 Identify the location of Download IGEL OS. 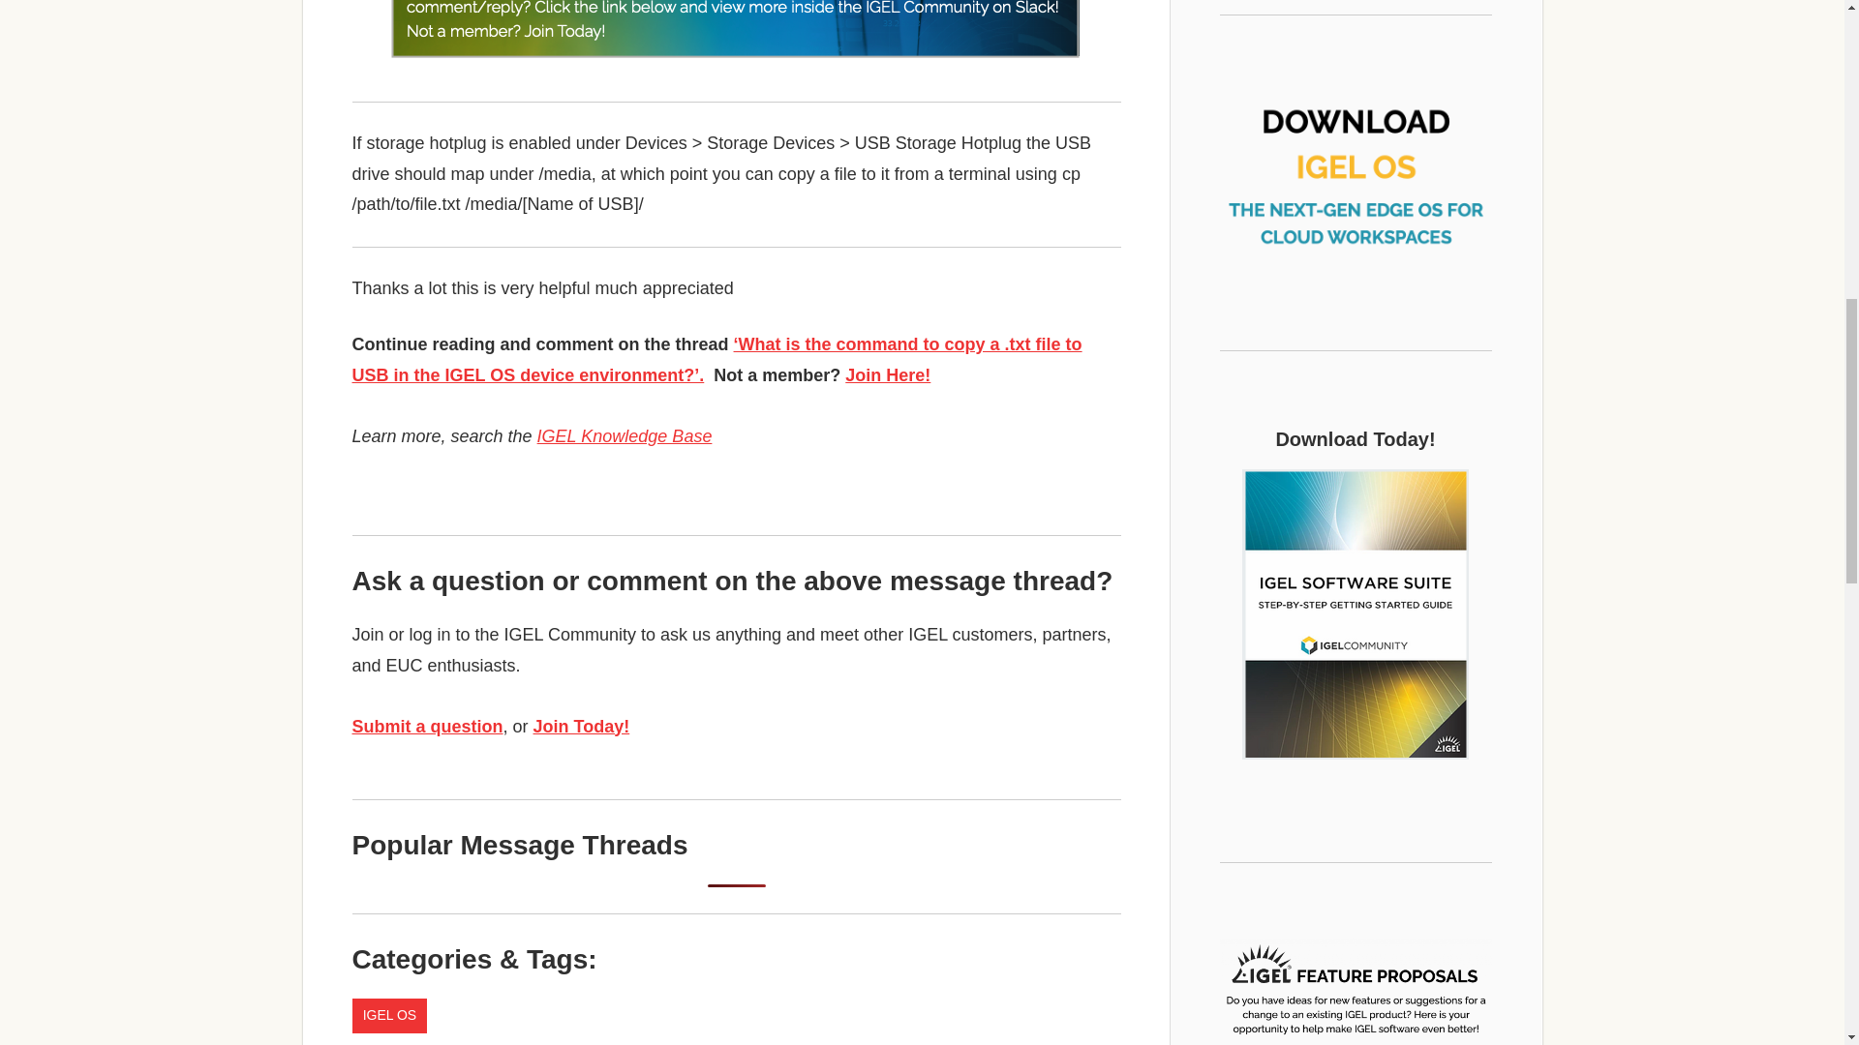
(1356, 167).